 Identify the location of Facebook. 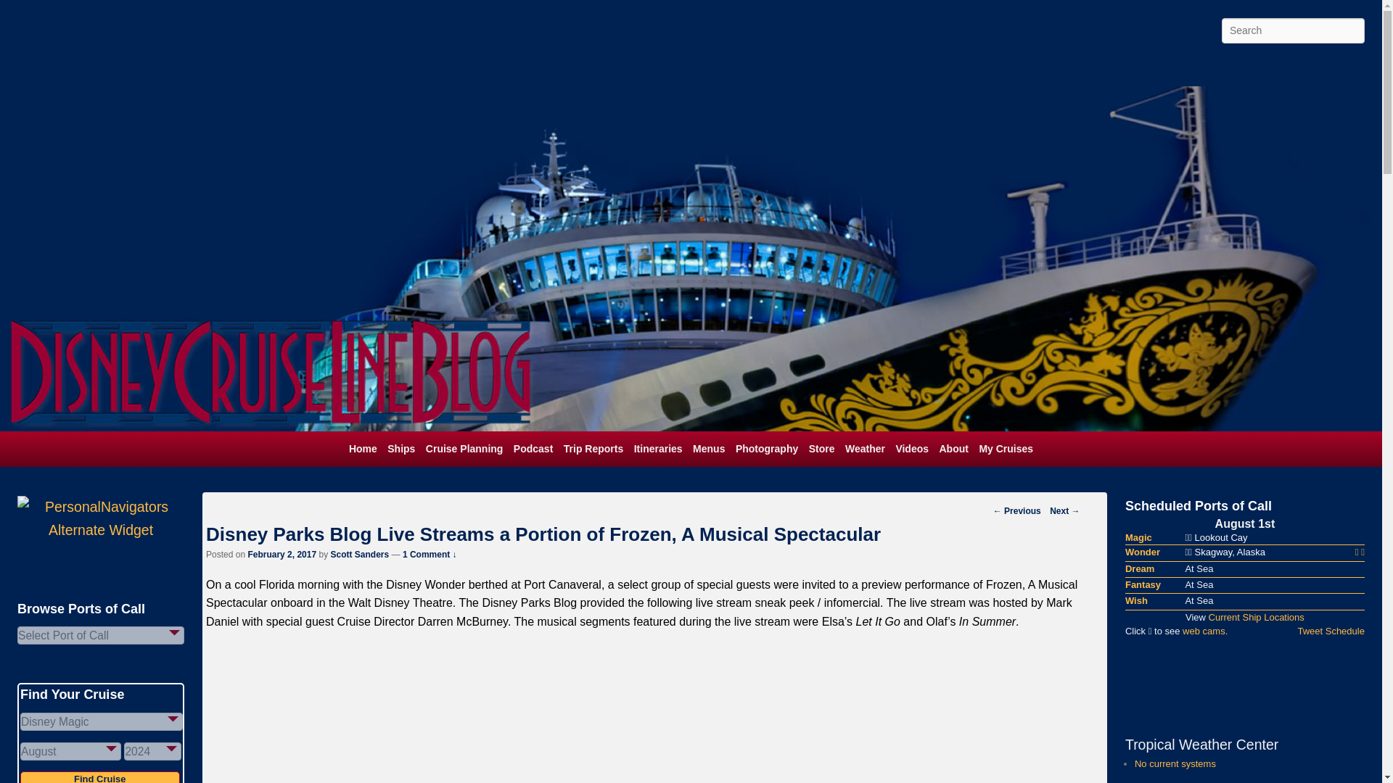
(1160, 70).